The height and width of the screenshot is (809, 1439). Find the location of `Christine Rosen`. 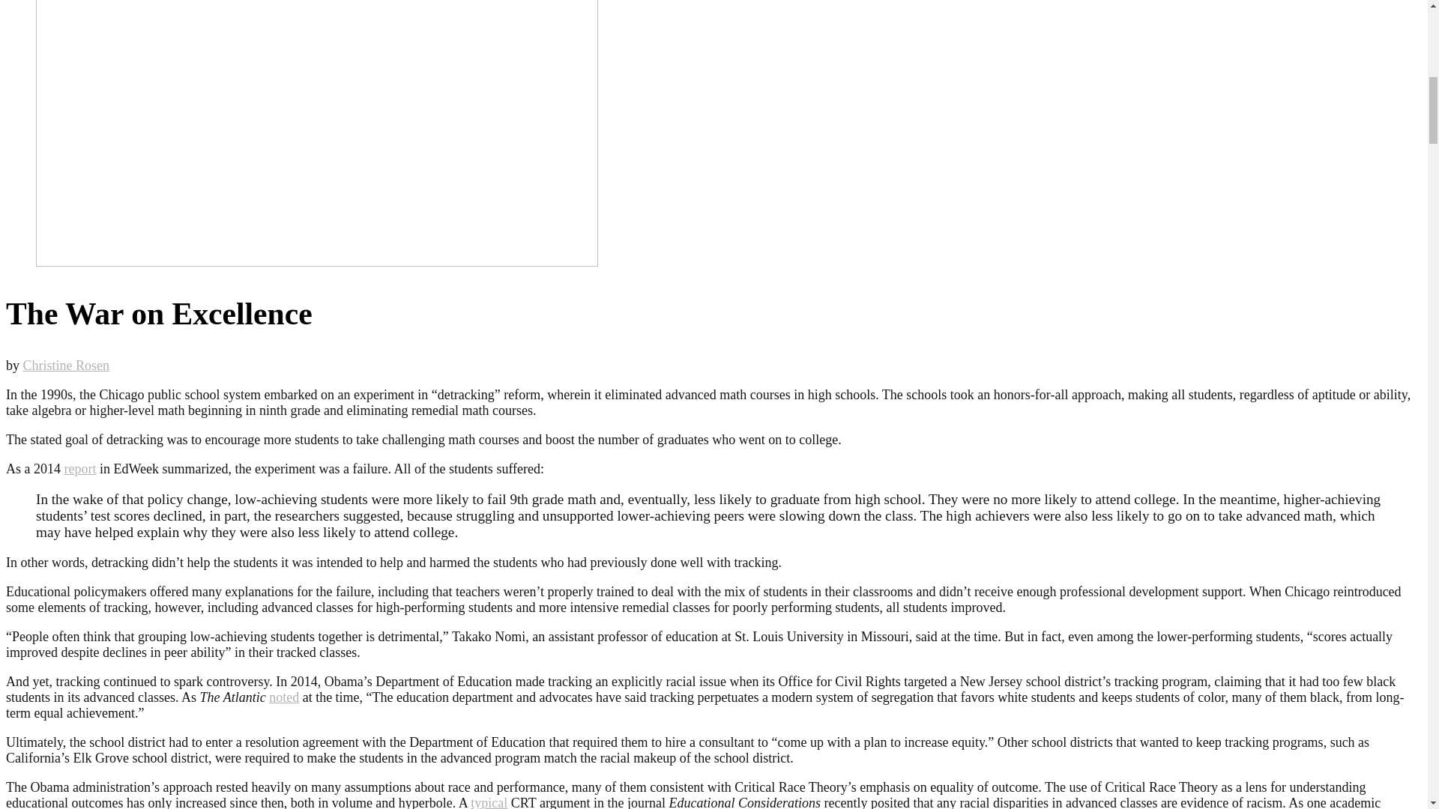

Christine Rosen is located at coordinates (66, 366).